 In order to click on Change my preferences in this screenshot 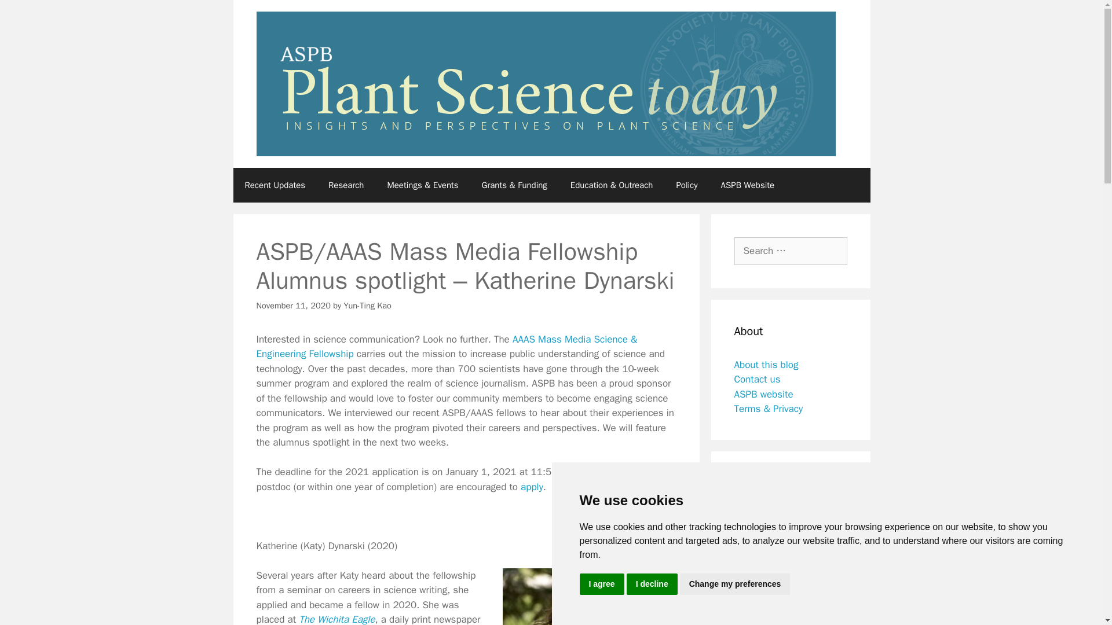, I will do `click(735, 584)`.